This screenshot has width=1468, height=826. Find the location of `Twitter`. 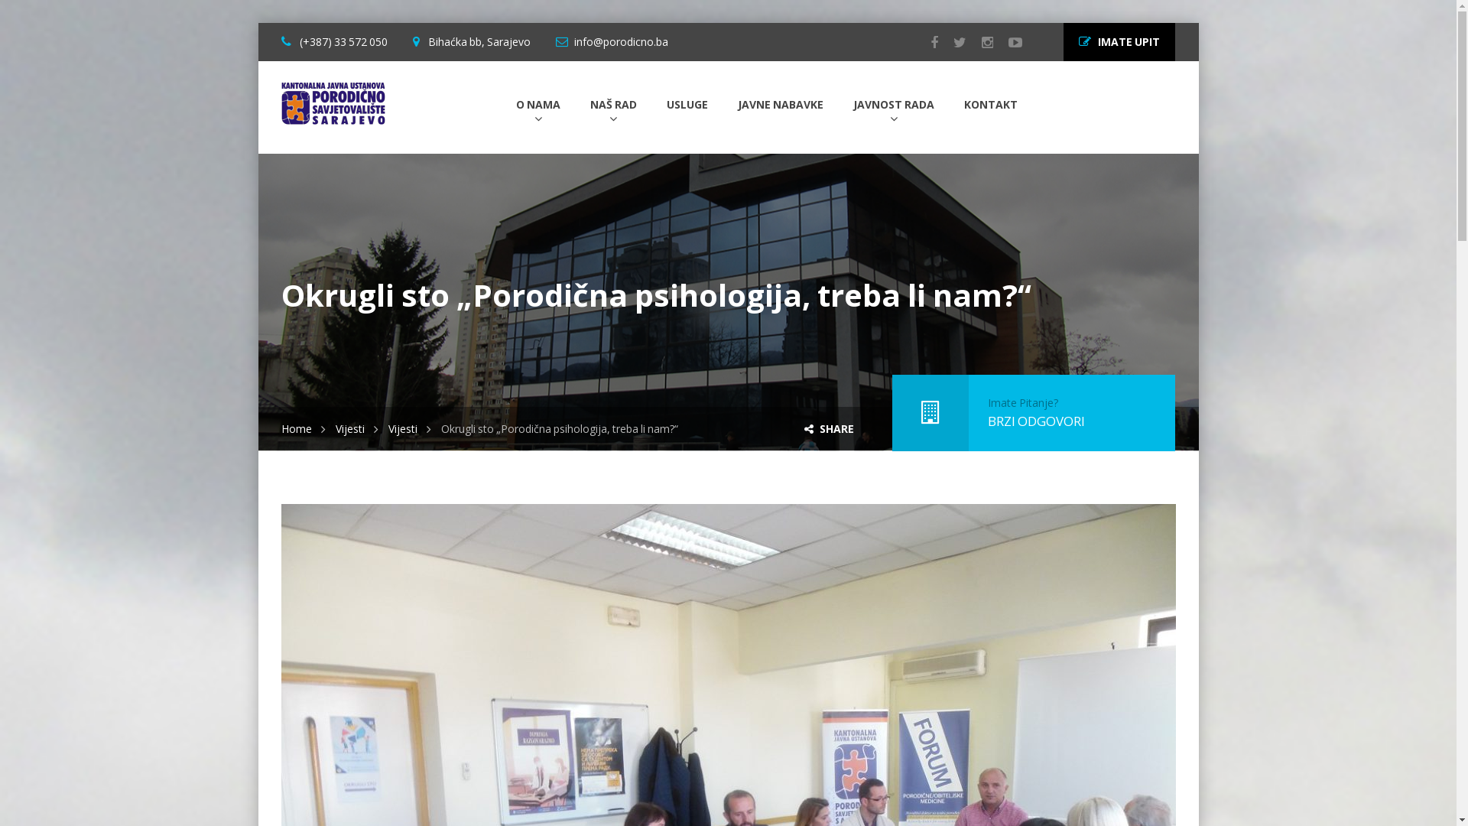

Twitter is located at coordinates (953, 43).